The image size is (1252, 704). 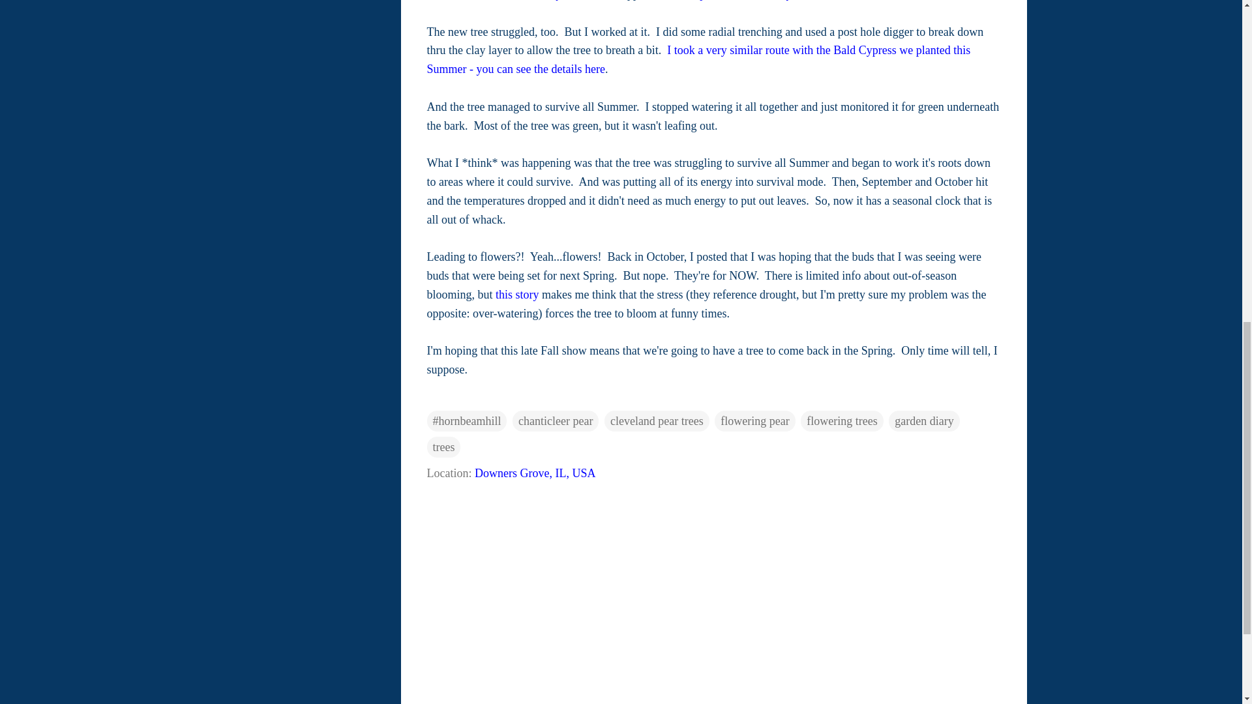 I want to click on cleveland pear trees, so click(x=657, y=421).